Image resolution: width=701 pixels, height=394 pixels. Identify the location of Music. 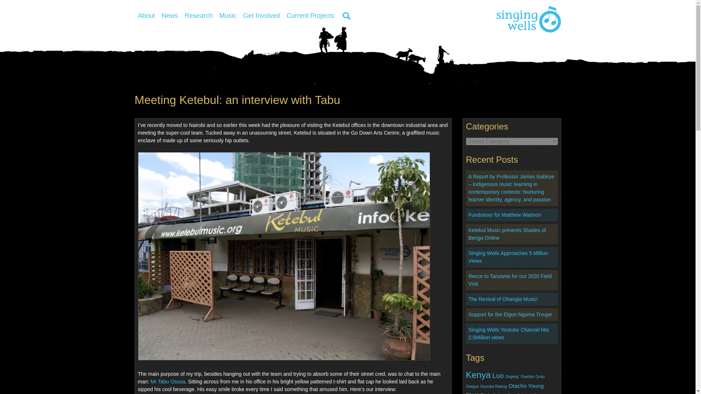
(228, 15).